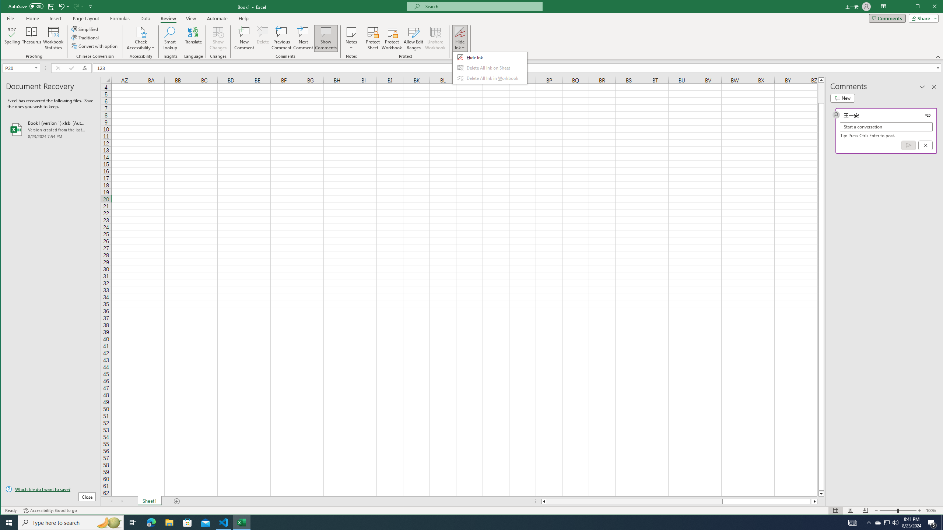 This screenshot has height=530, width=943. I want to click on Cancel, so click(925, 145).